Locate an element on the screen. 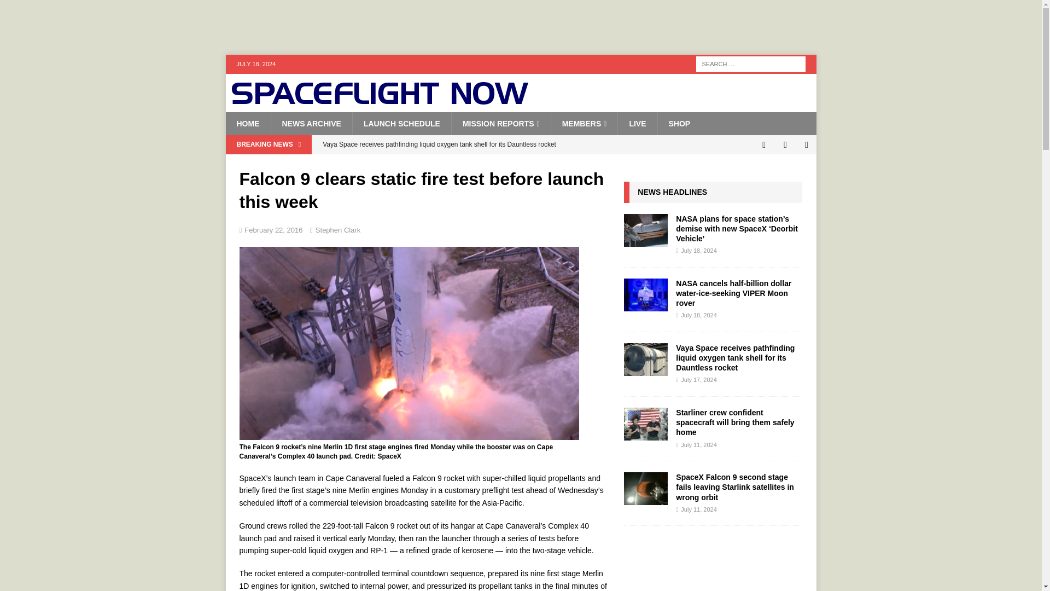  MEMBERS is located at coordinates (584, 124).